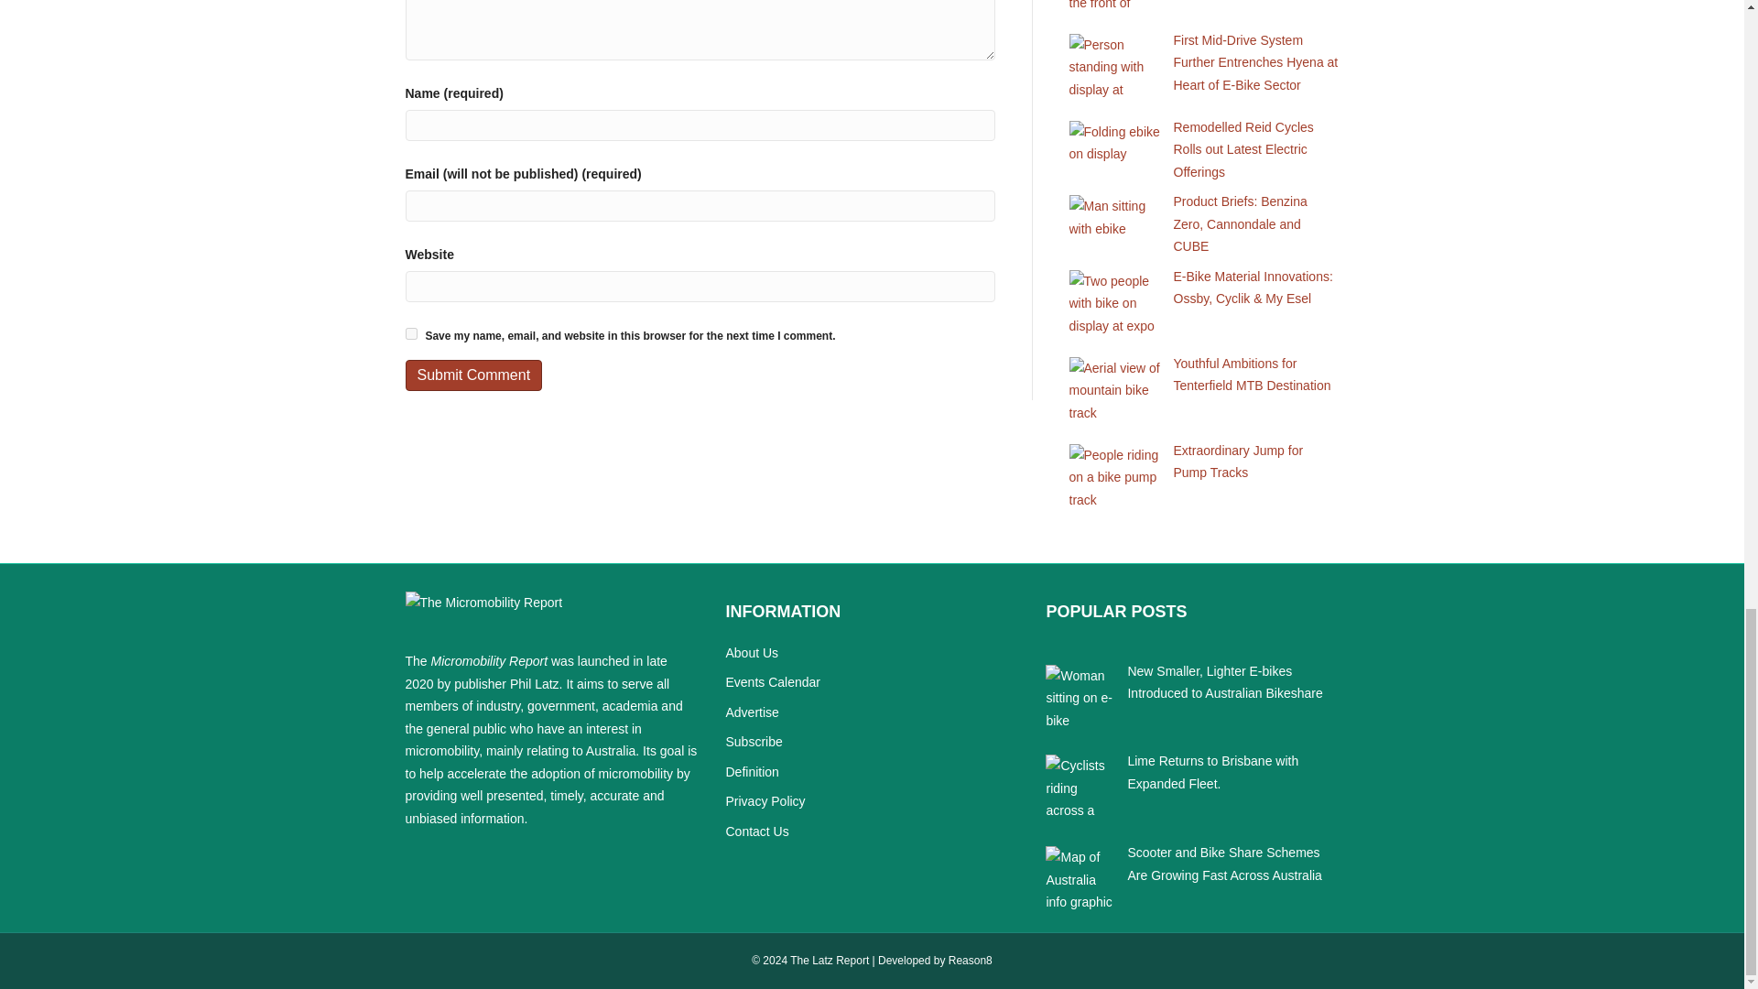 This screenshot has width=1758, height=989. I want to click on Micromobility Definition, so click(751, 771).